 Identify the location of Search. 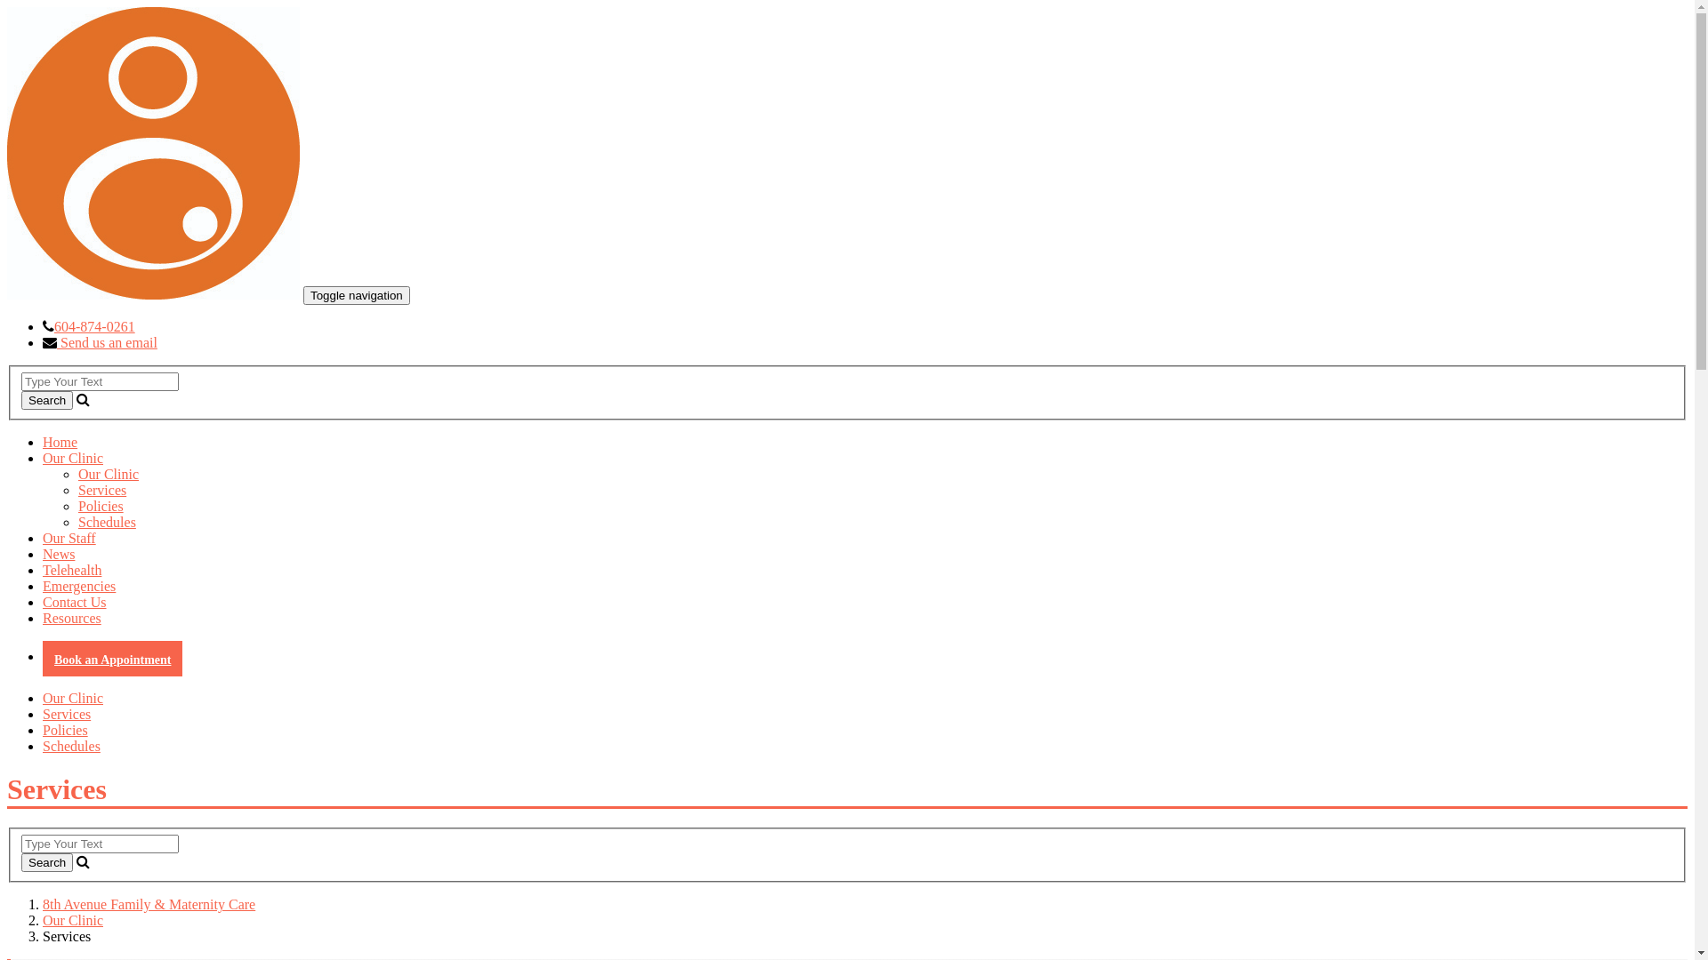
(47, 400).